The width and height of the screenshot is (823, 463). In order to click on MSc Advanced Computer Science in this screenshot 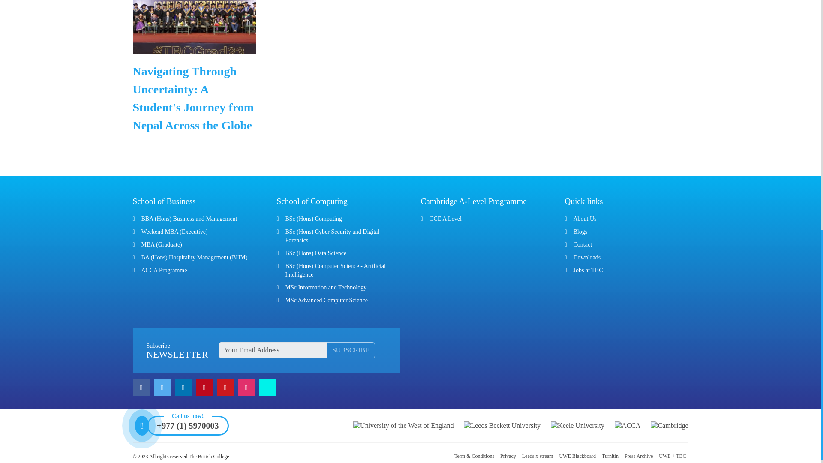, I will do `click(327, 300)`.